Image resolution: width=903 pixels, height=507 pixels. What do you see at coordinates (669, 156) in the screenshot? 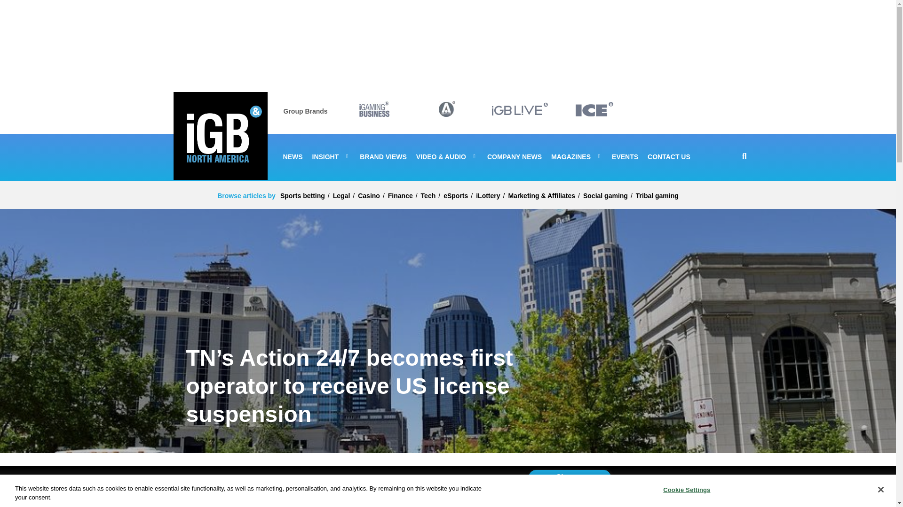
I see `CONTACT US` at bounding box center [669, 156].